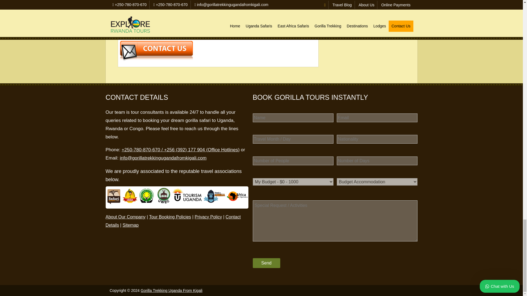 The height and width of the screenshot is (296, 527). What do you see at coordinates (212, 21) in the screenshot?
I see `Rwanda Safari Tour` at bounding box center [212, 21].